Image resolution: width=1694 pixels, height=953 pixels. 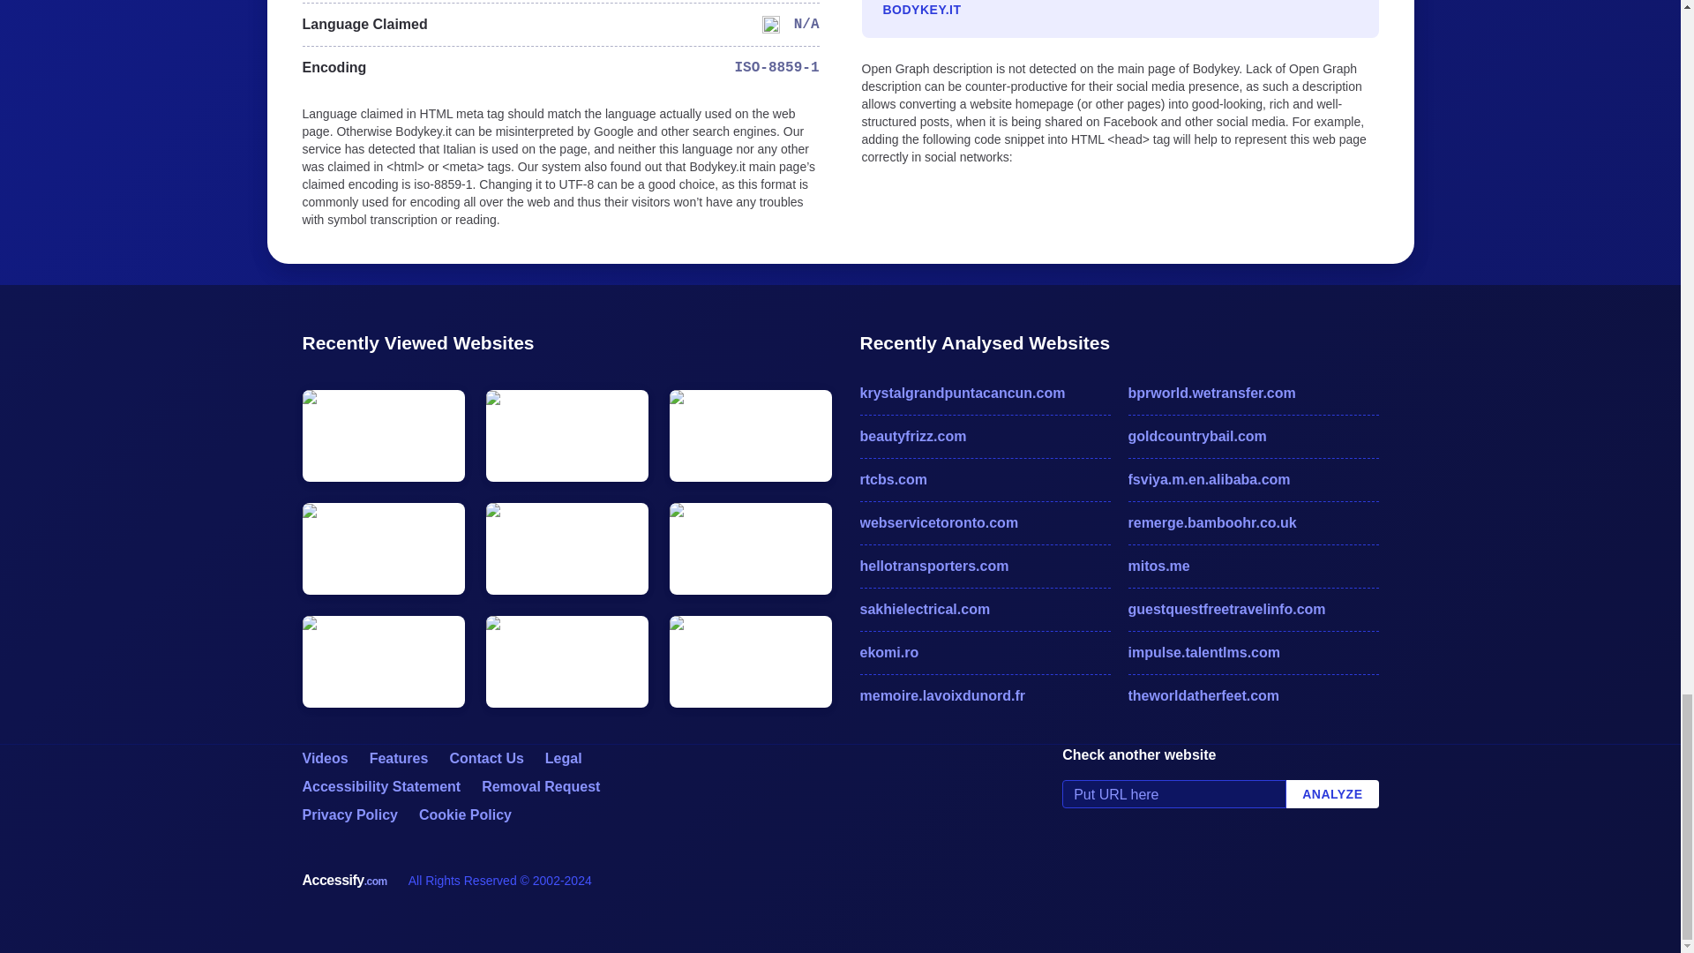 What do you see at coordinates (1253, 394) in the screenshot?
I see `bprworld.wetransfer.com` at bounding box center [1253, 394].